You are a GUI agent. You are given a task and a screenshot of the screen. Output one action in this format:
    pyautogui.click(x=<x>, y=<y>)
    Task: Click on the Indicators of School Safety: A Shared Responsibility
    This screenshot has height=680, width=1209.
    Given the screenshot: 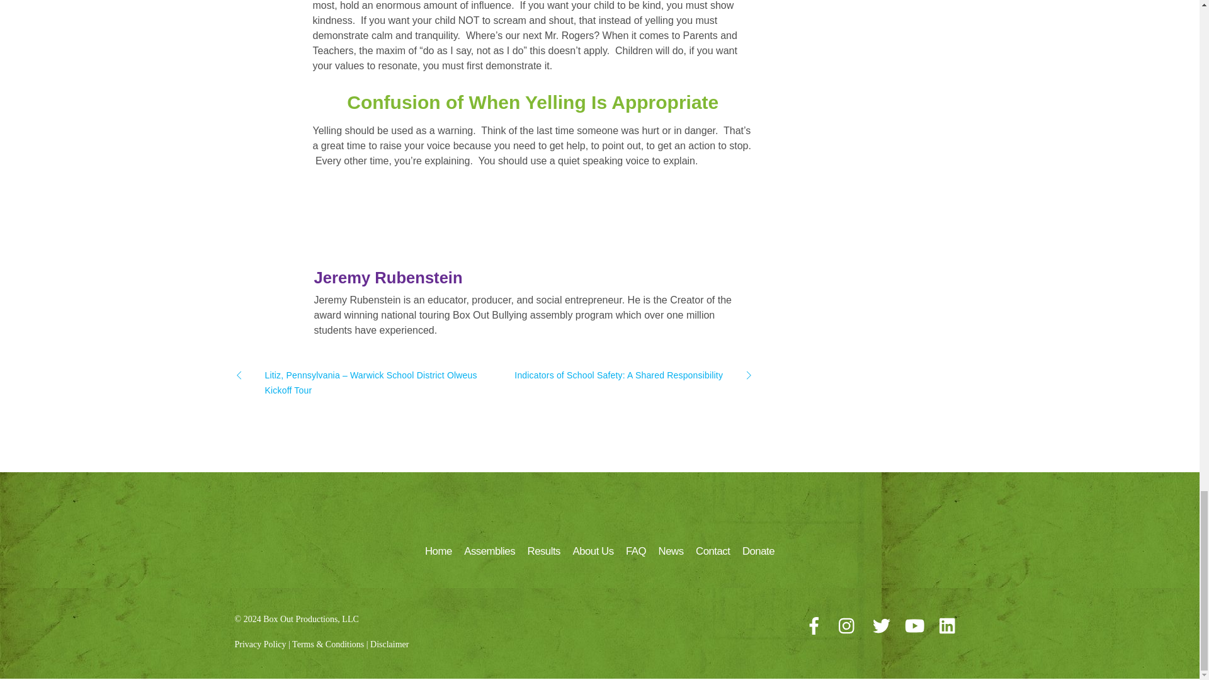 What is the action you would take?
    pyautogui.click(x=631, y=375)
    